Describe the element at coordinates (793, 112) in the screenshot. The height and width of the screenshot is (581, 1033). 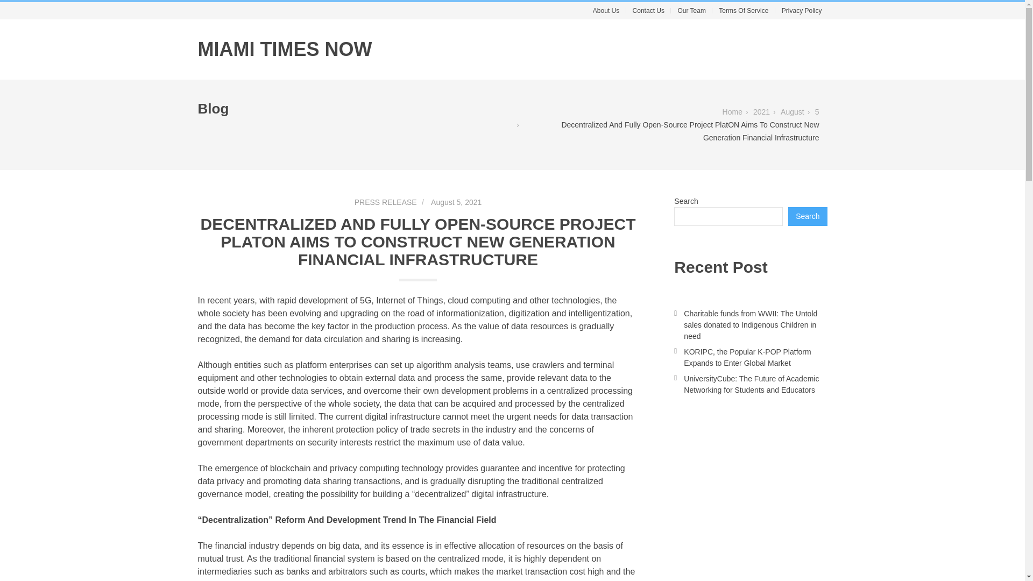
I see `August` at that location.